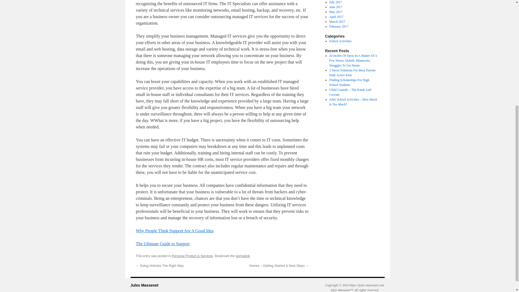 Image resolution: width=519 pixels, height=292 pixels. What do you see at coordinates (144, 285) in the screenshot?
I see `Jules Massenet` at bounding box center [144, 285].